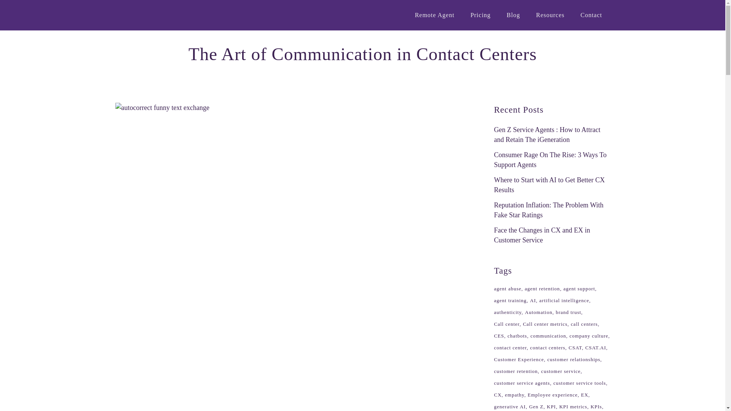 This screenshot has width=731, height=411. I want to click on Contact, so click(591, 15).